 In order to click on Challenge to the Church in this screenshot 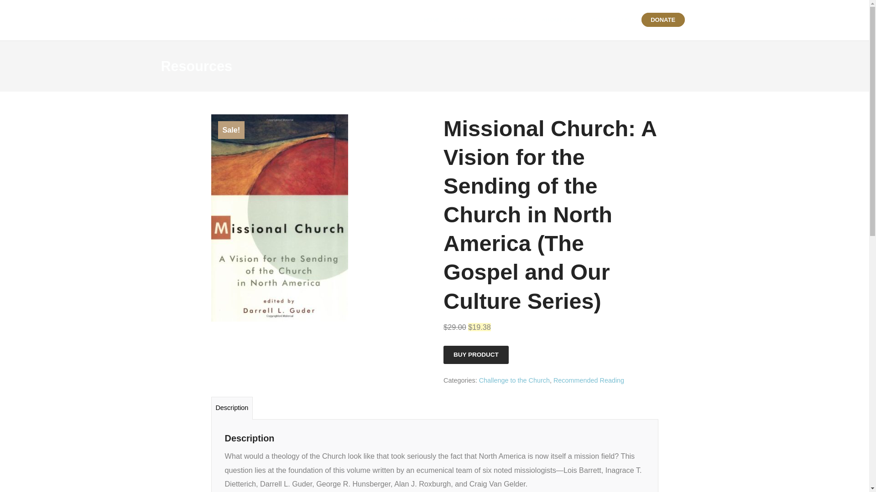, I will do `click(515, 380)`.